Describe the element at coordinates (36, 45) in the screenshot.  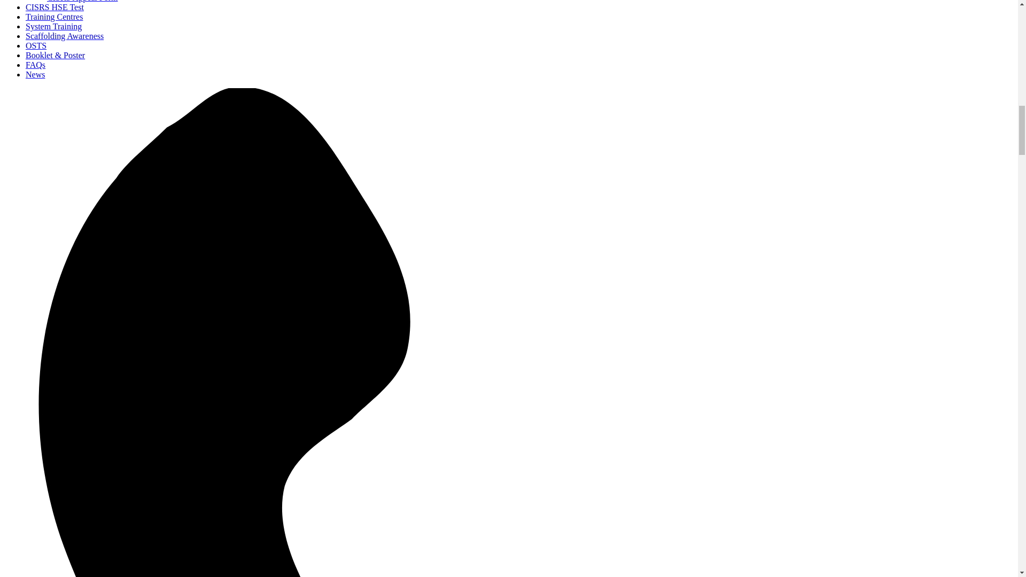
I see `OSTS` at that location.